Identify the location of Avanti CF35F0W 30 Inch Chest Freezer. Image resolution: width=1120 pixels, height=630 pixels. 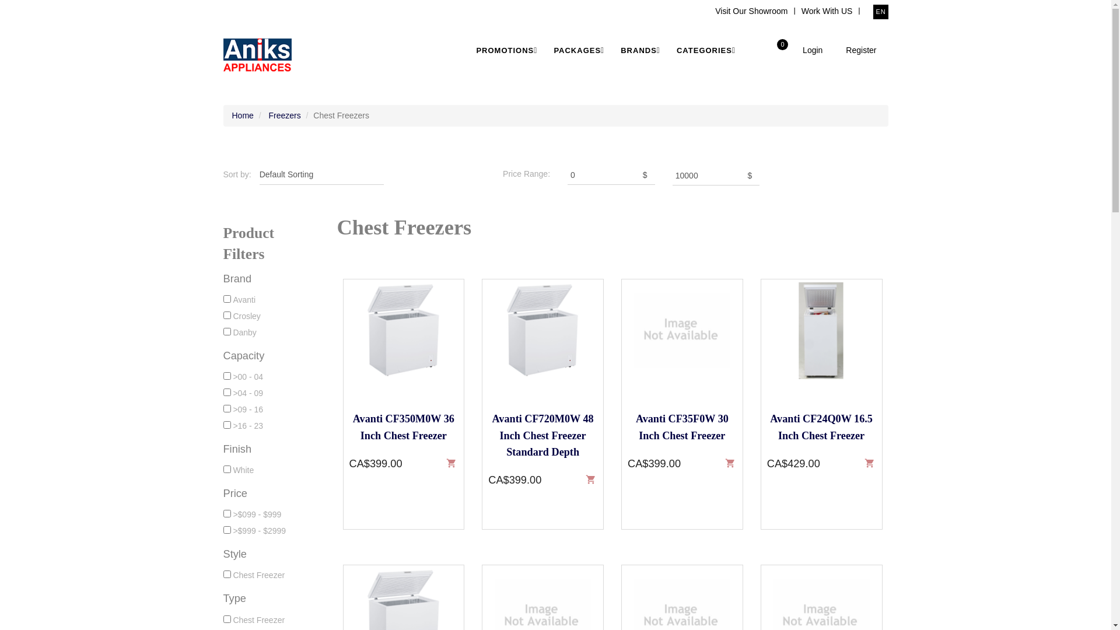
(682, 427).